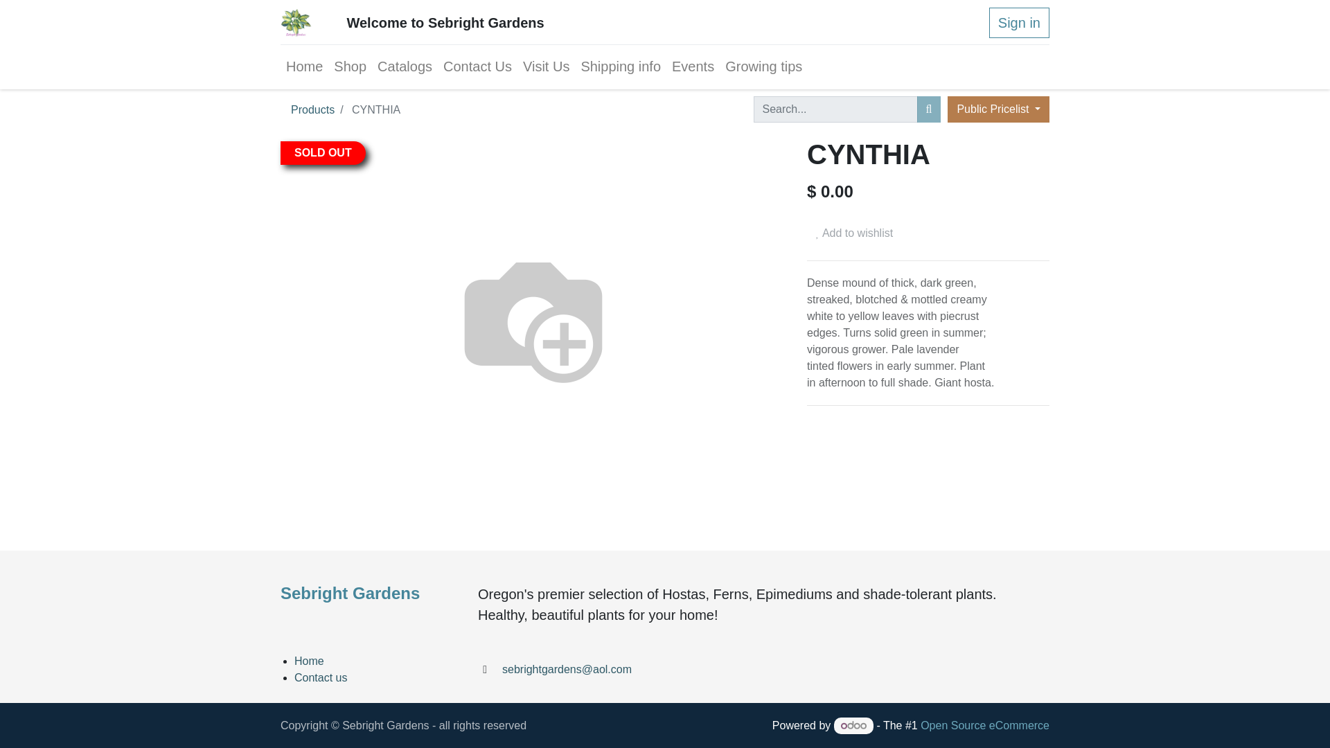  I want to click on Contact us, so click(320, 677).